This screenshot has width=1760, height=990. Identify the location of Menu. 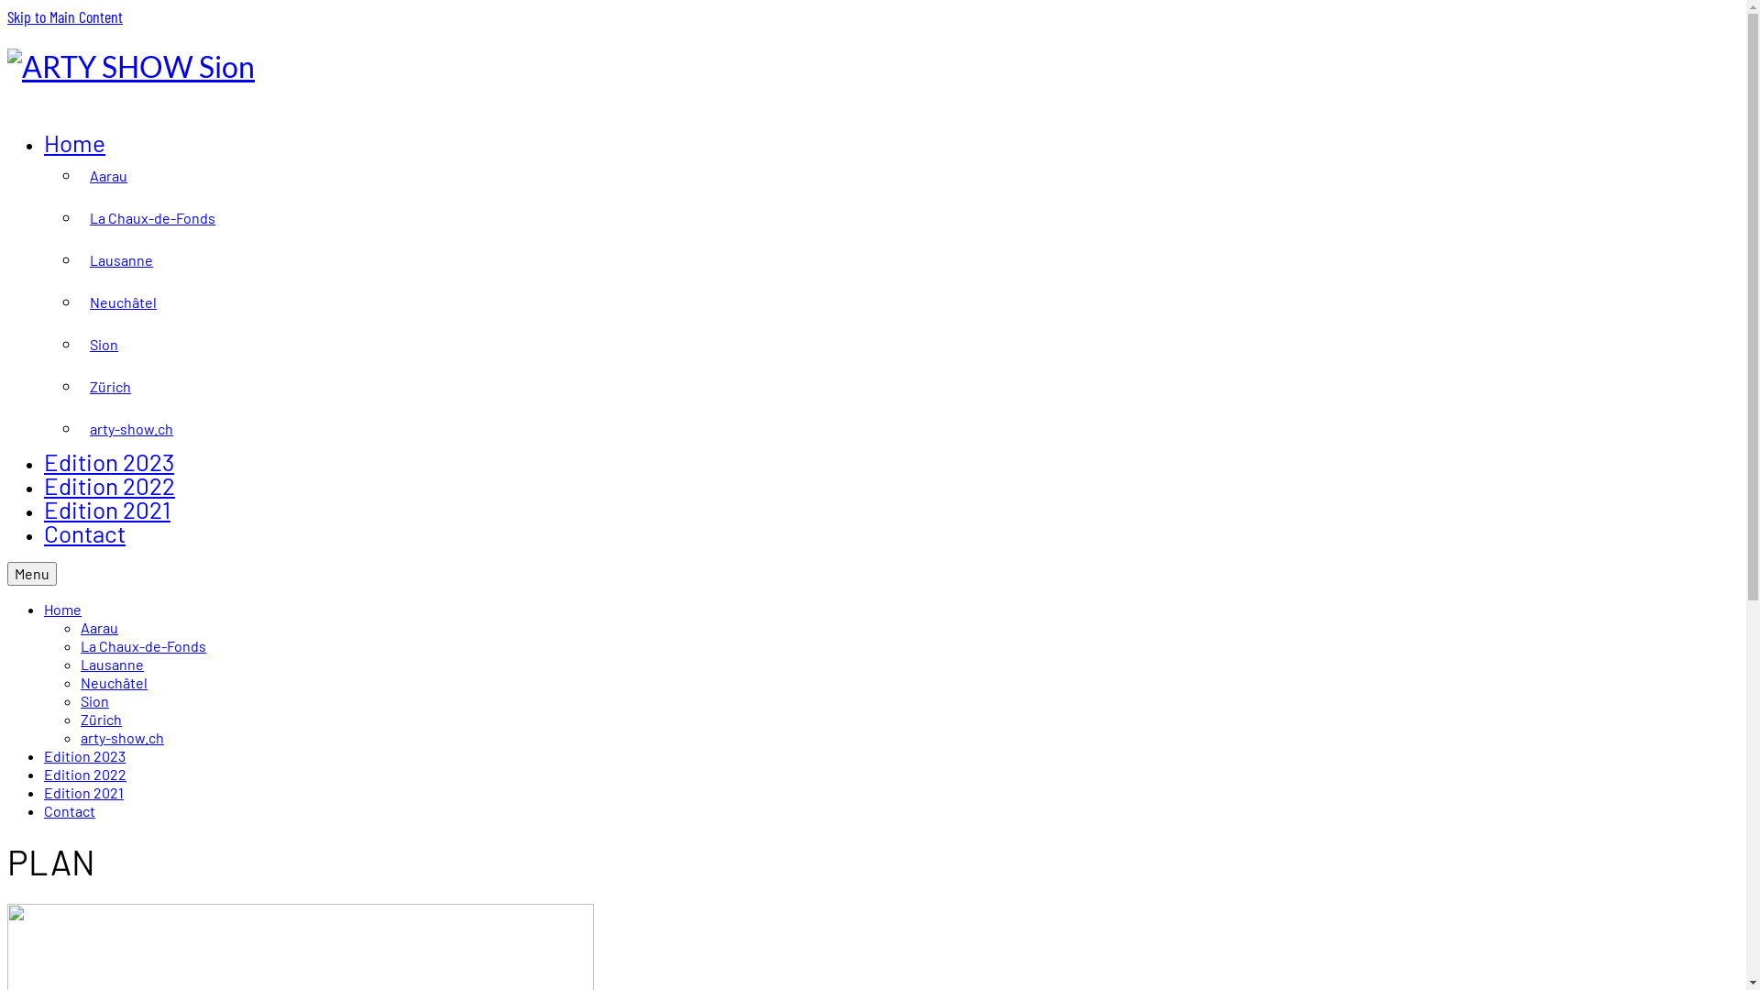
(32, 574).